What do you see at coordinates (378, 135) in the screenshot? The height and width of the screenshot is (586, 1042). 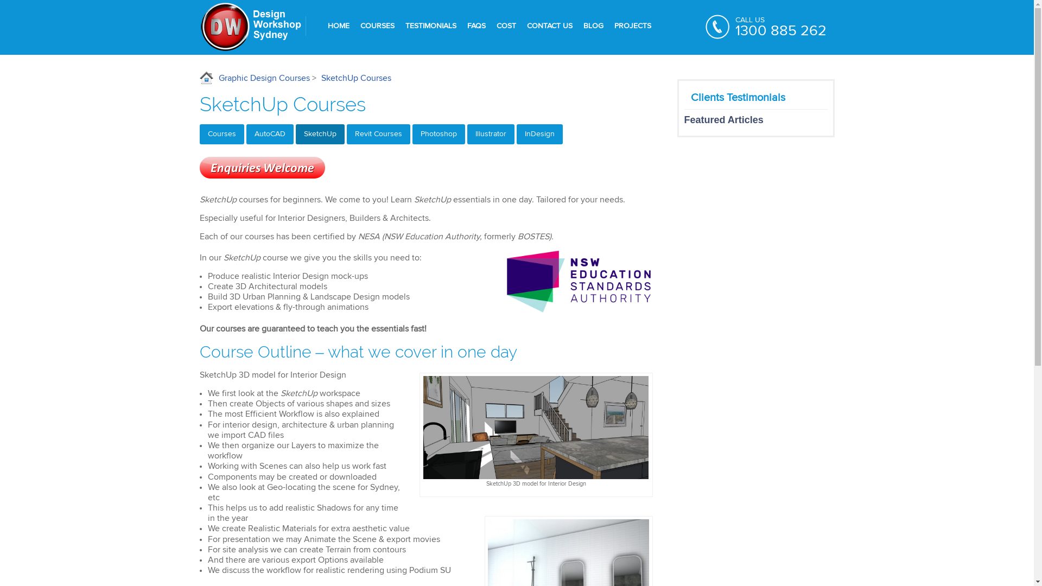 I see `Revit Courses` at bounding box center [378, 135].